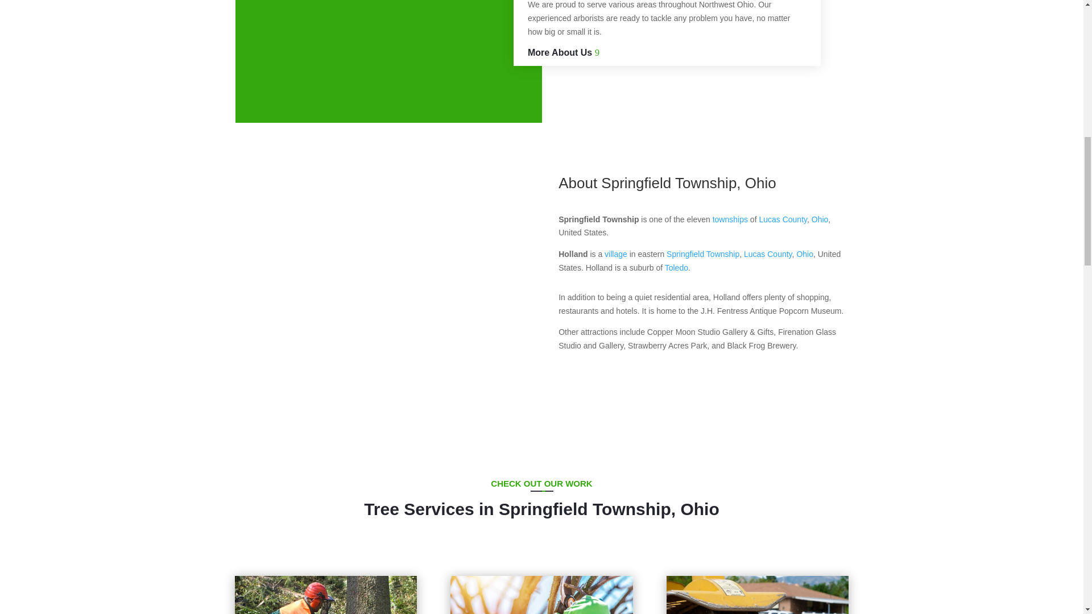 The image size is (1092, 614). I want to click on Lucas County, Ohio, so click(768, 254).